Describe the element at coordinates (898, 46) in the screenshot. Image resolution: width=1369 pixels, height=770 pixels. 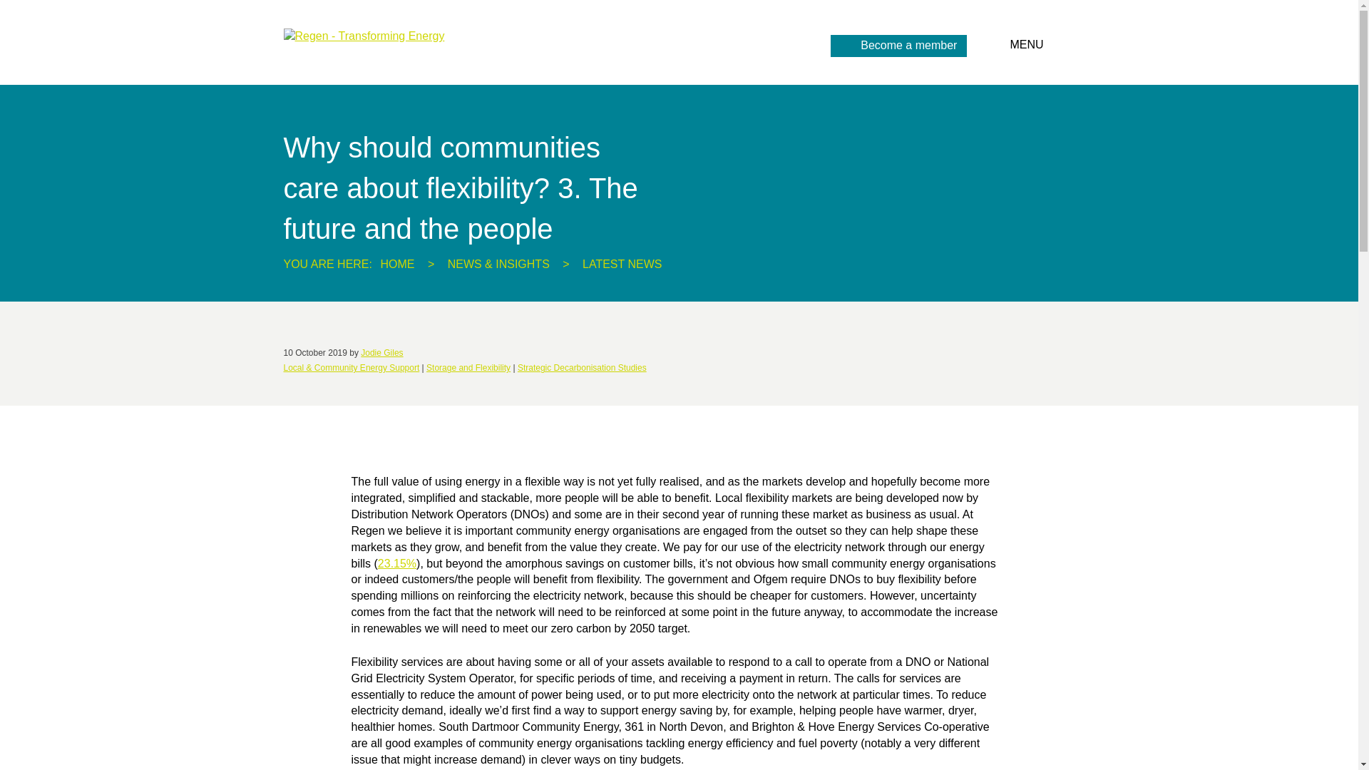
I see `Menu` at that location.